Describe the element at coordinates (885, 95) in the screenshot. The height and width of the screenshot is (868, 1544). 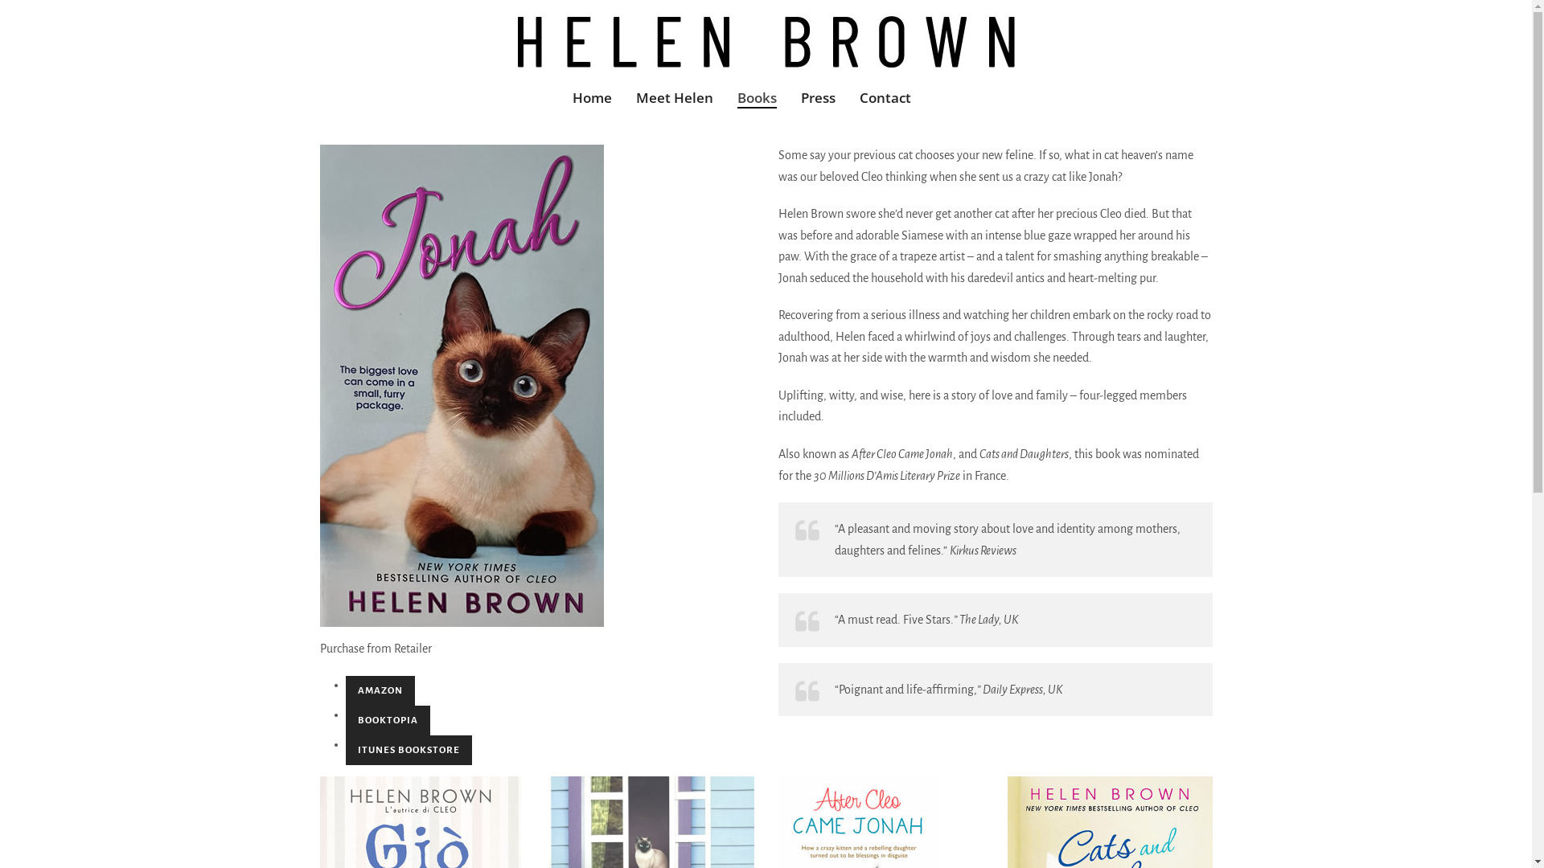
I see `Contact` at that location.